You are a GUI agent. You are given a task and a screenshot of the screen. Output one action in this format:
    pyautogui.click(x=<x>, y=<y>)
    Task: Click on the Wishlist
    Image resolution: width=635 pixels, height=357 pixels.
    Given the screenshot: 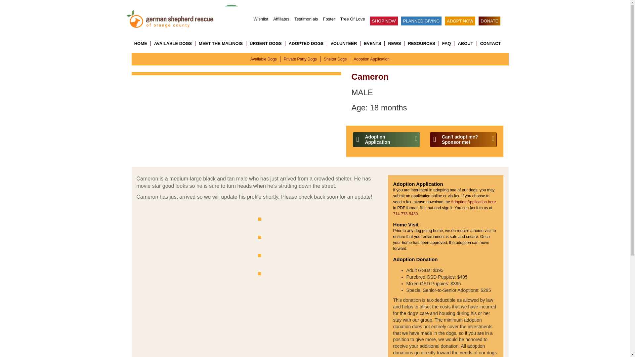 What is the action you would take?
    pyautogui.click(x=261, y=19)
    